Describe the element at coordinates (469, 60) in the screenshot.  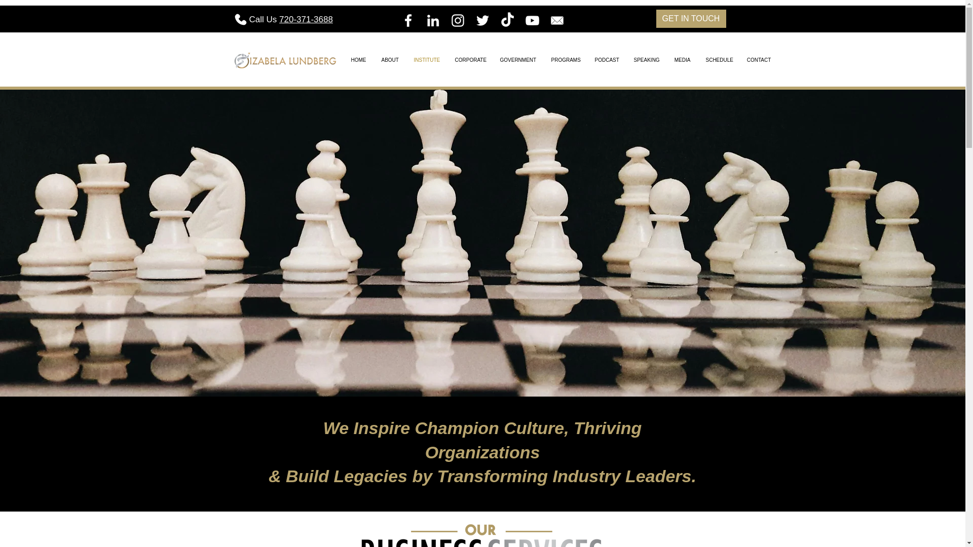
I see `CORPORATE` at that location.